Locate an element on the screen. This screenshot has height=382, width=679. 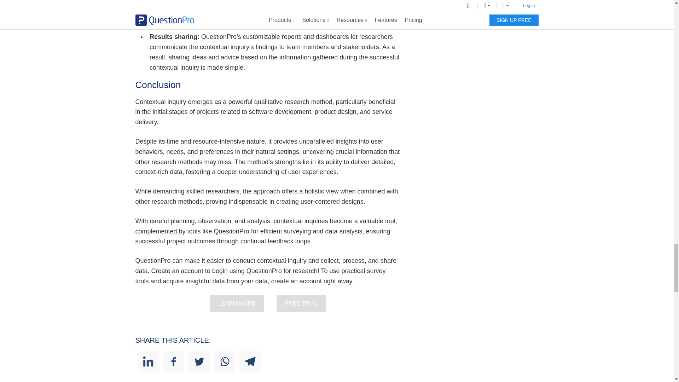
Twitter is located at coordinates (198, 361).